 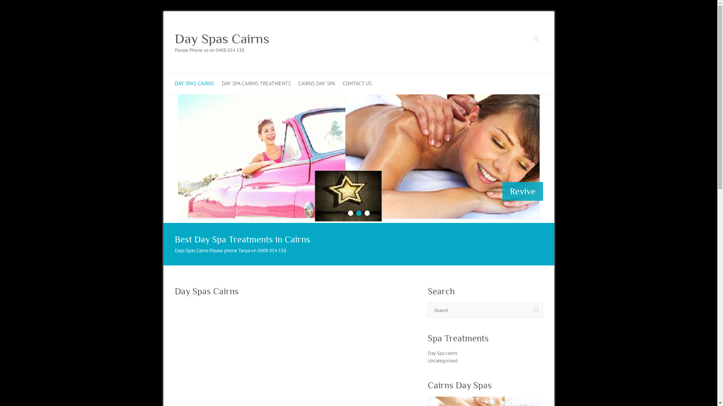 I want to click on CAIRNS DAY SPA, so click(x=317, y=84).